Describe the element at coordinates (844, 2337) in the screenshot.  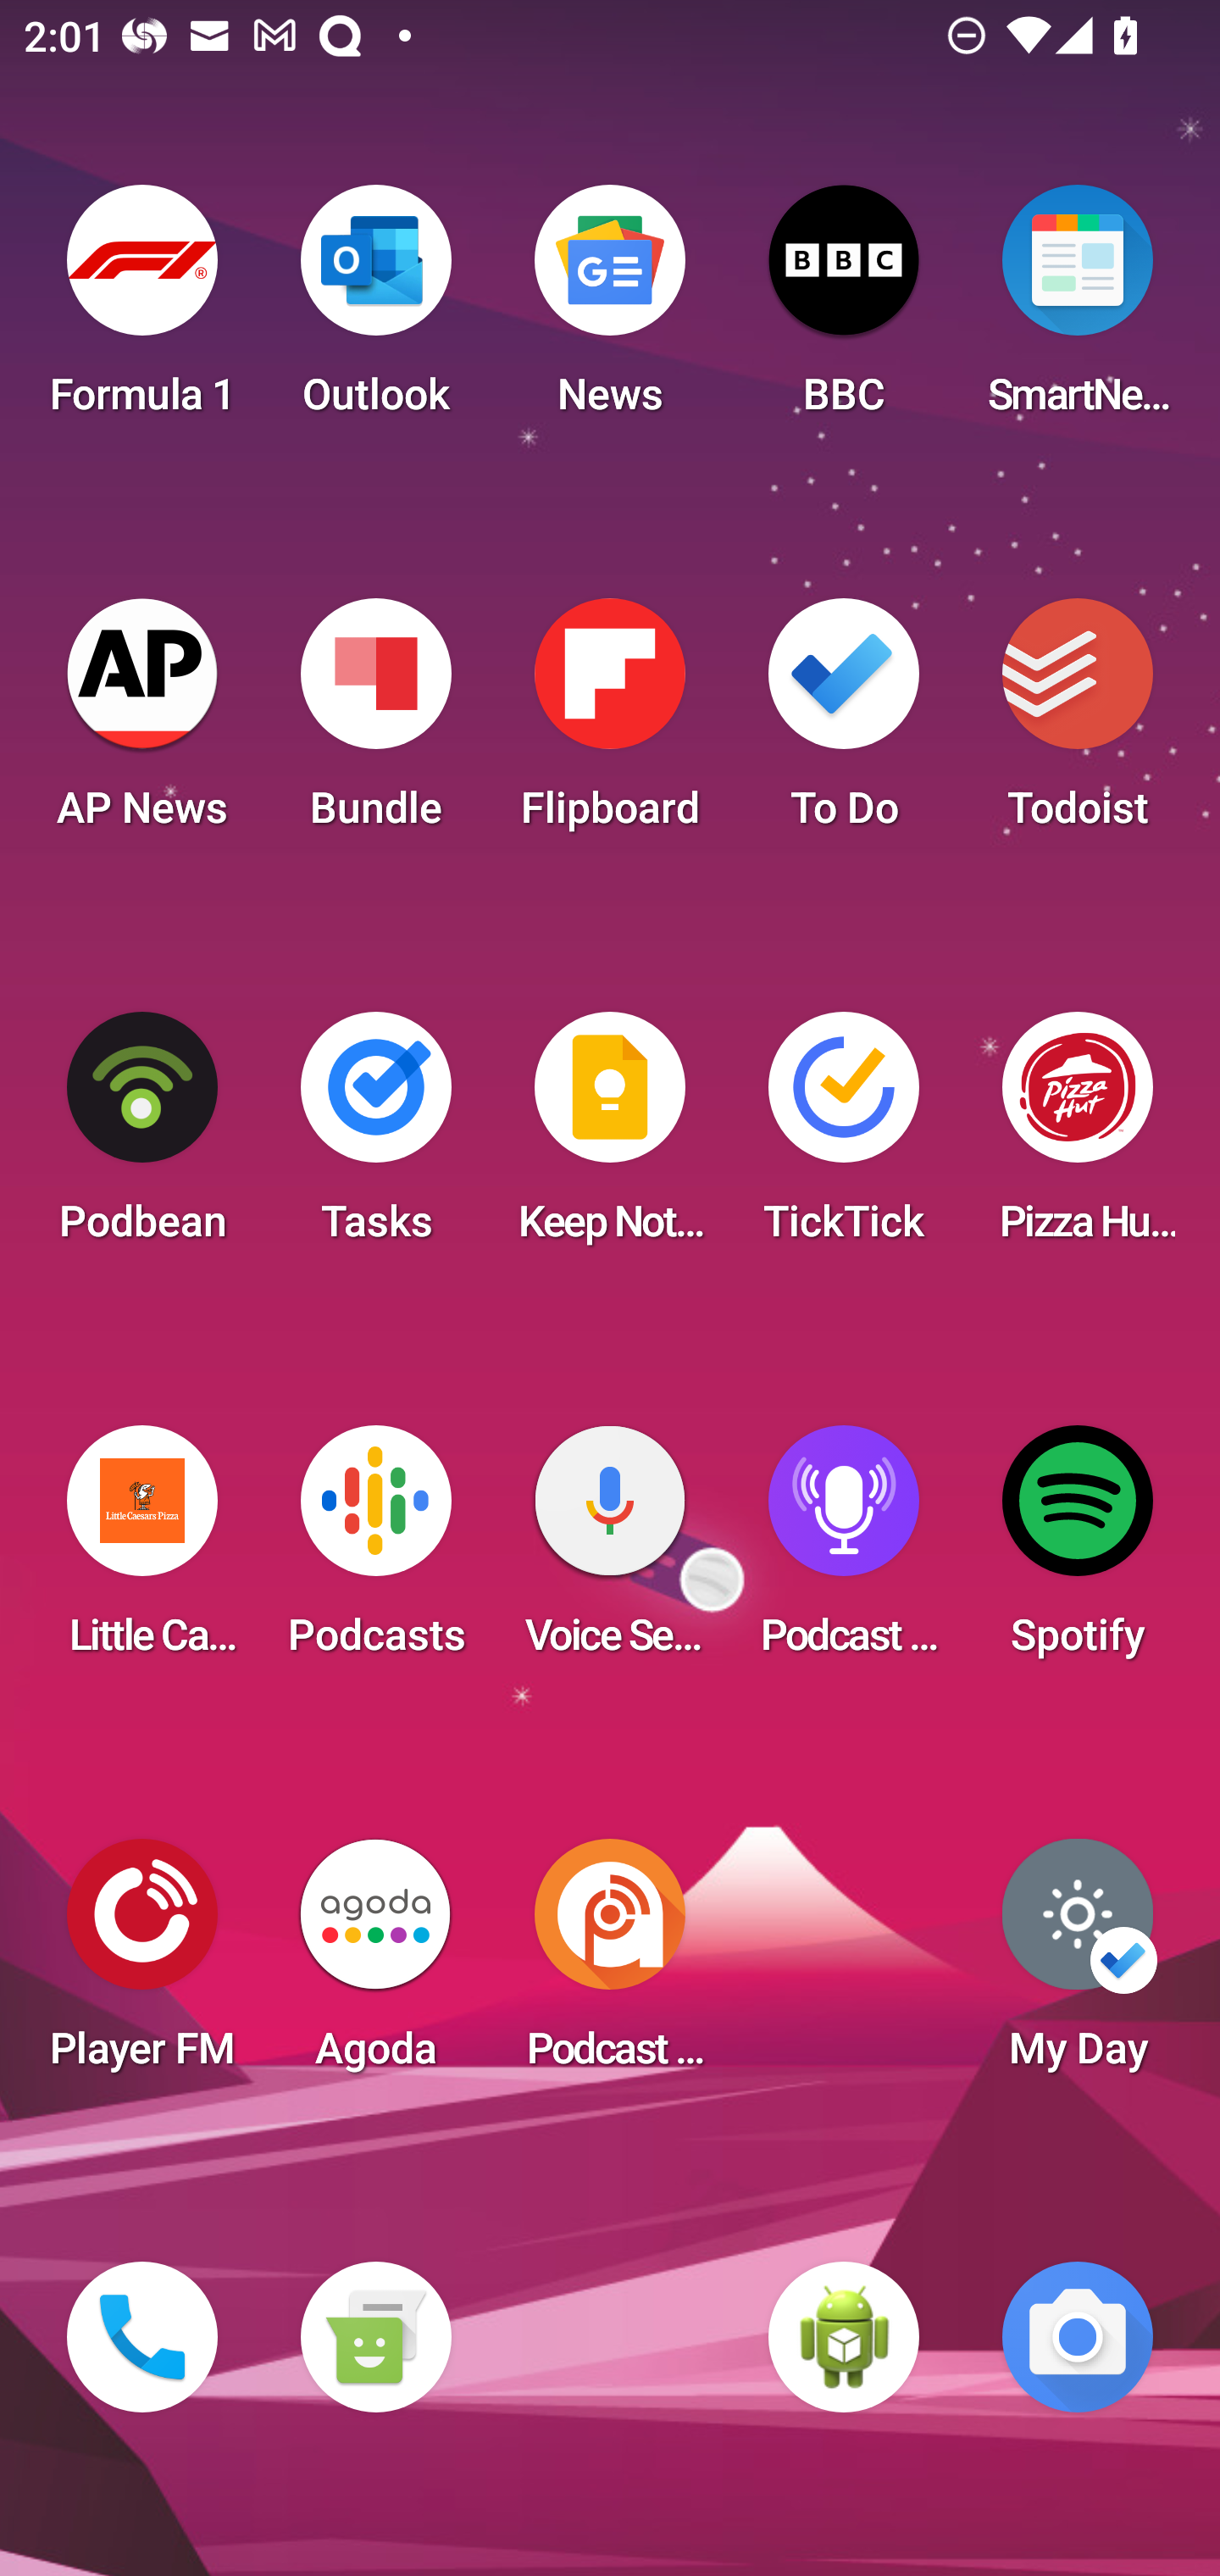
I see `WebView Browser Tester` at that location.